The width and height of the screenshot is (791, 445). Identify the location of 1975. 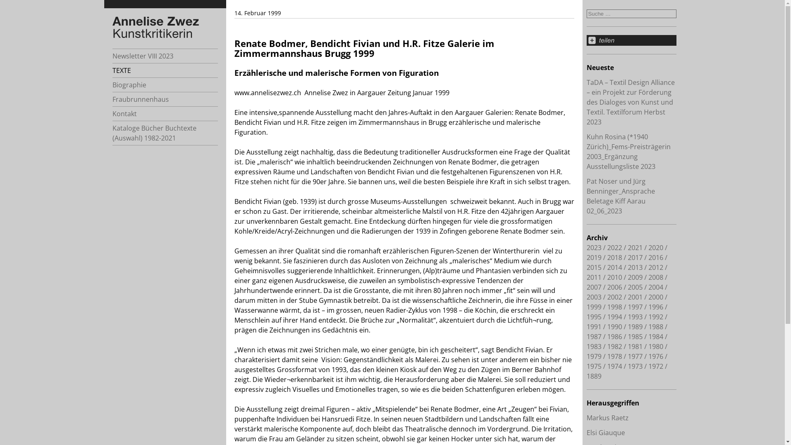
(594, 366).